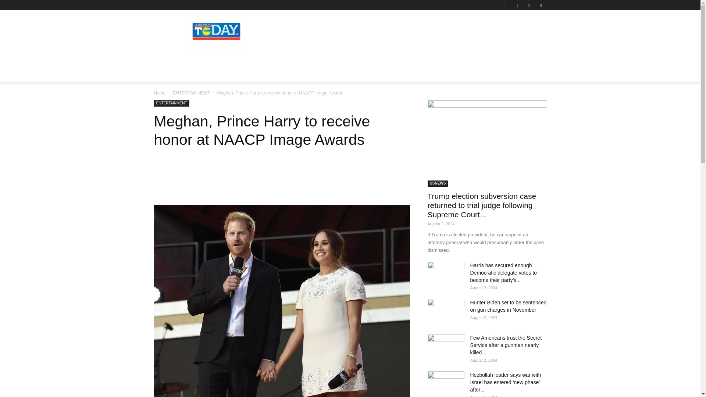 The height and width of the screenshot is (397, 706). I want to click on Facebook, so click(504, 5).